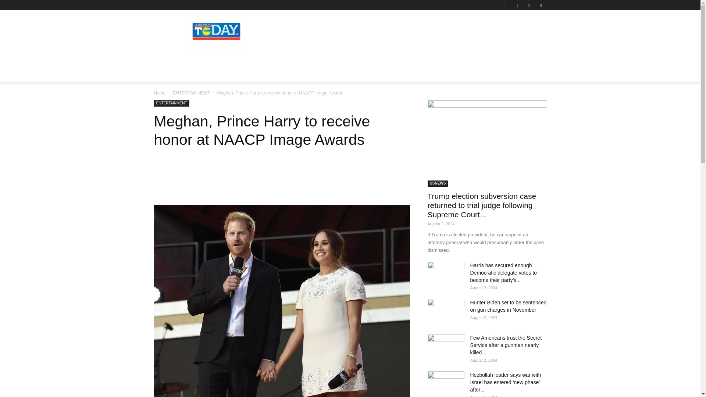 The height and width of the screenshot is (397, 706). I want to click on Facebook, so click(504, 5).